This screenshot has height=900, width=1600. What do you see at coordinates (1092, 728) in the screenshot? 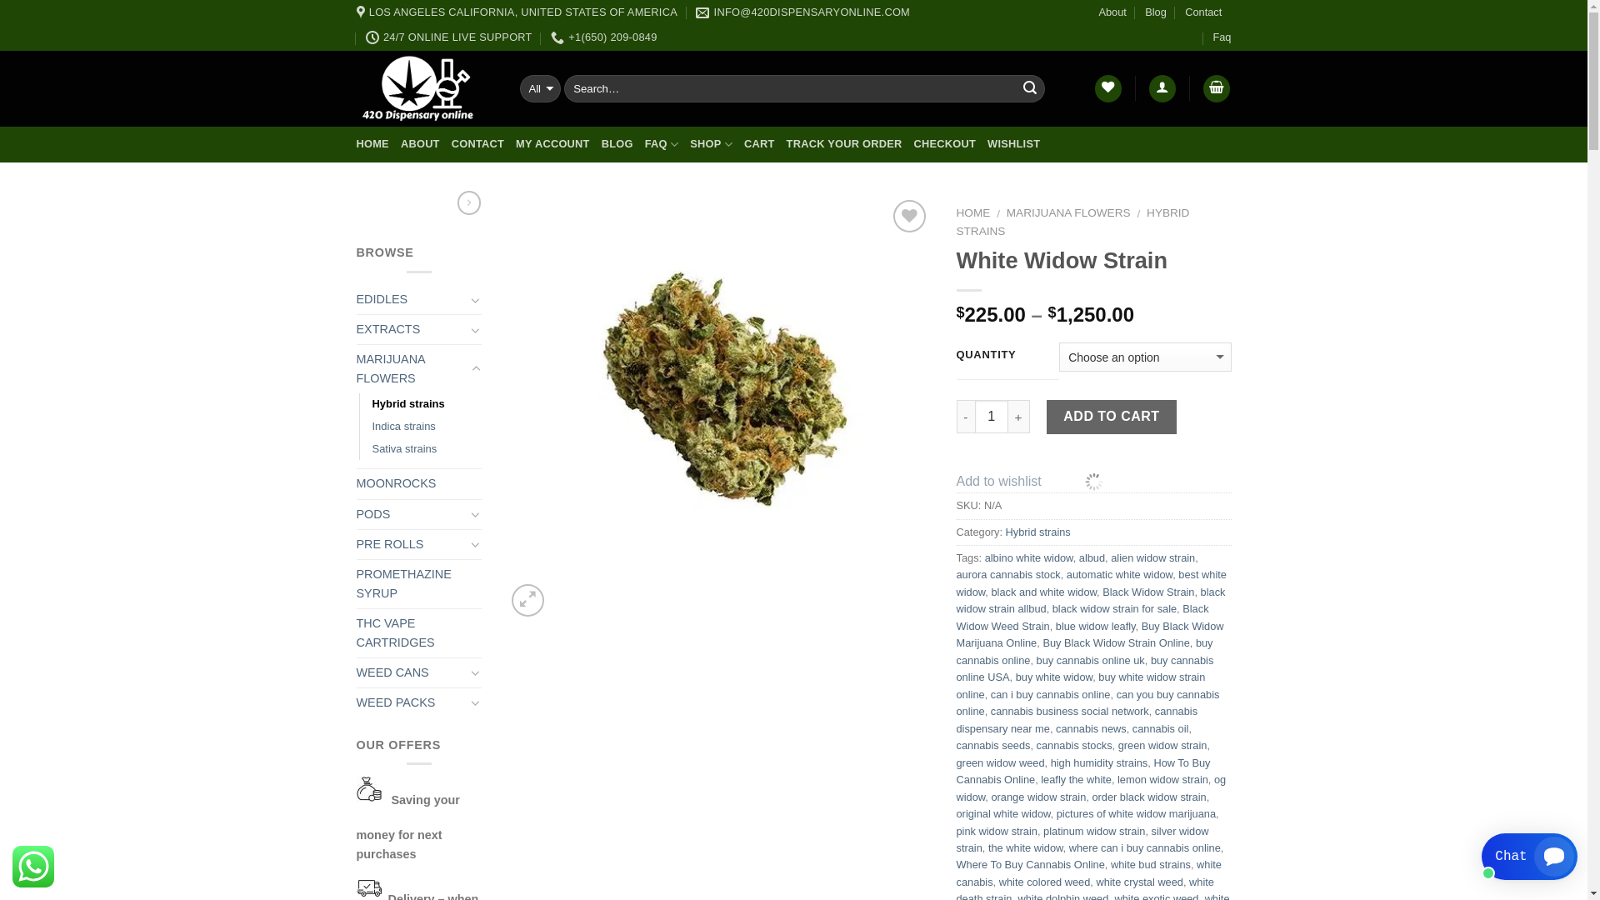
I see `cannabis news` at bounding box center [1092, 728].